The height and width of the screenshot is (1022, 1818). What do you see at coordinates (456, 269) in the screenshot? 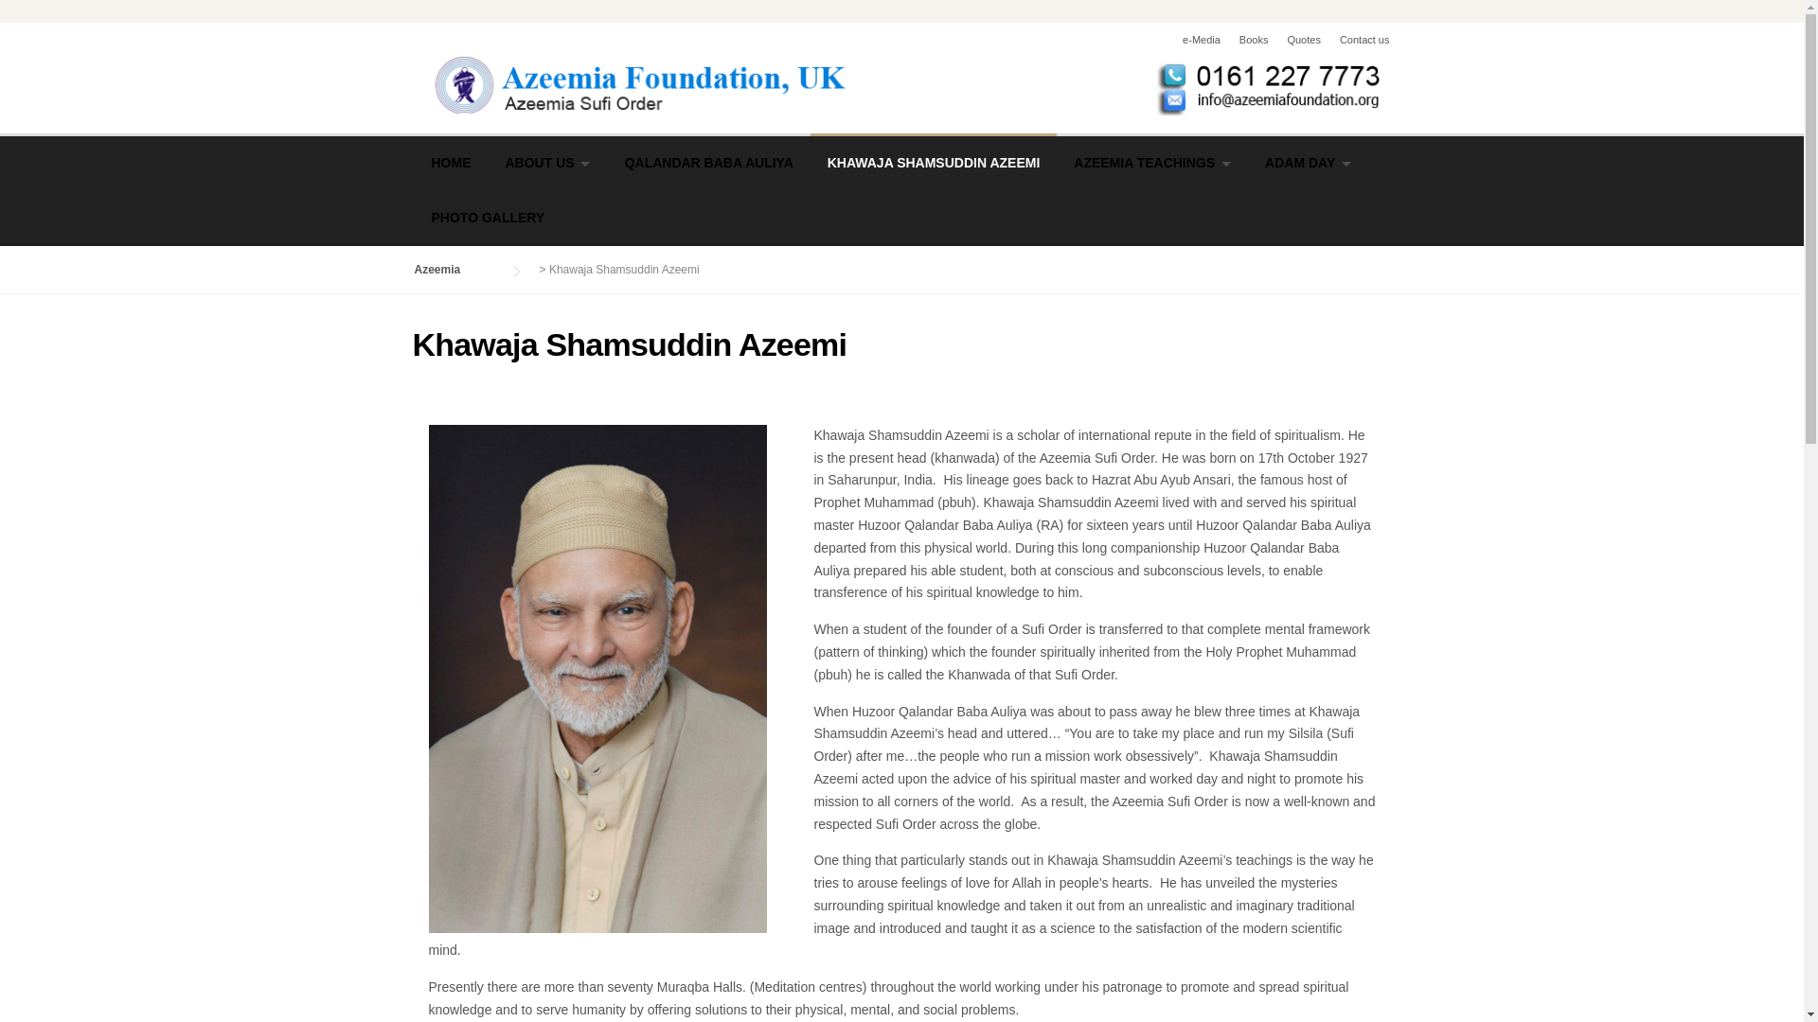
I see `Azeemia` at bounding box center [456, 269].